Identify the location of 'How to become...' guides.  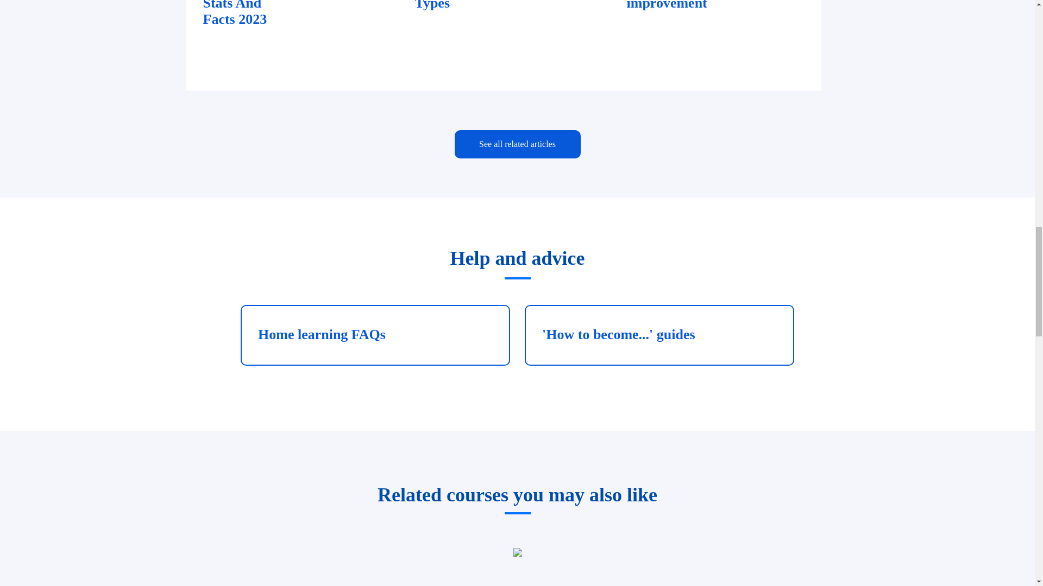
(502, 45).